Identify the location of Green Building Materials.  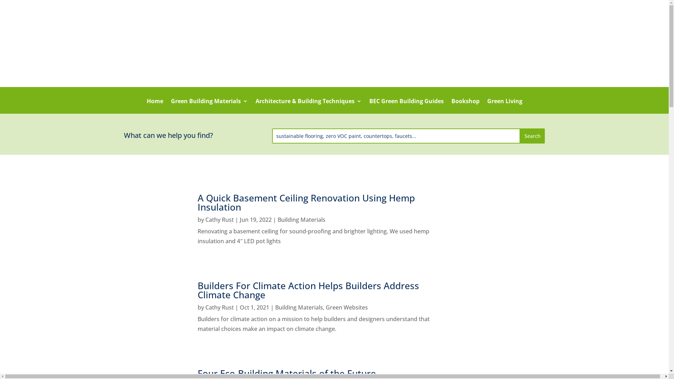
(209, 106).